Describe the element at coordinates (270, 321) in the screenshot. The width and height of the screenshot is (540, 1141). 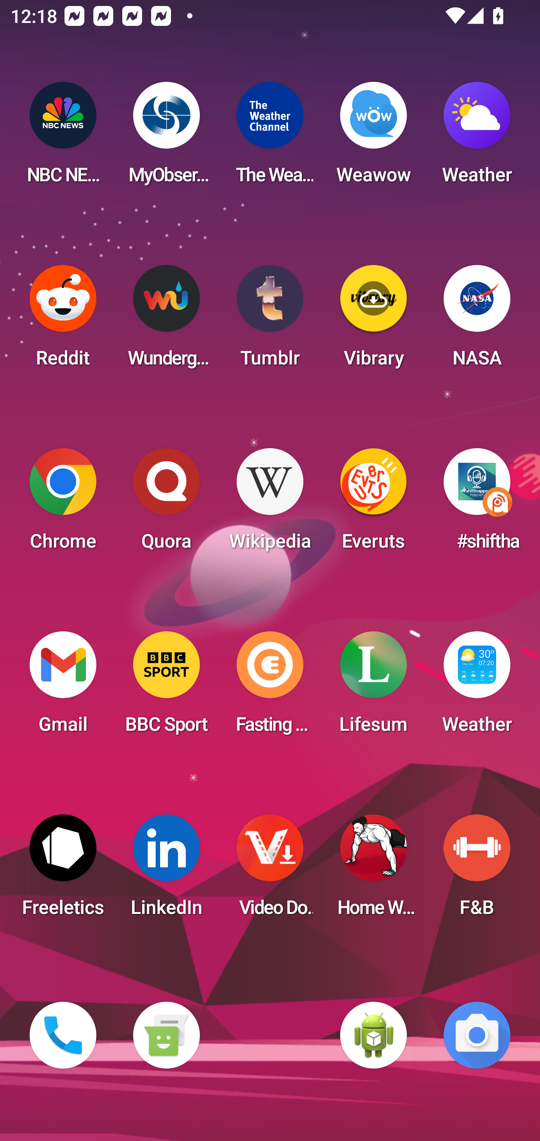
I see `Tumblr` at that location.